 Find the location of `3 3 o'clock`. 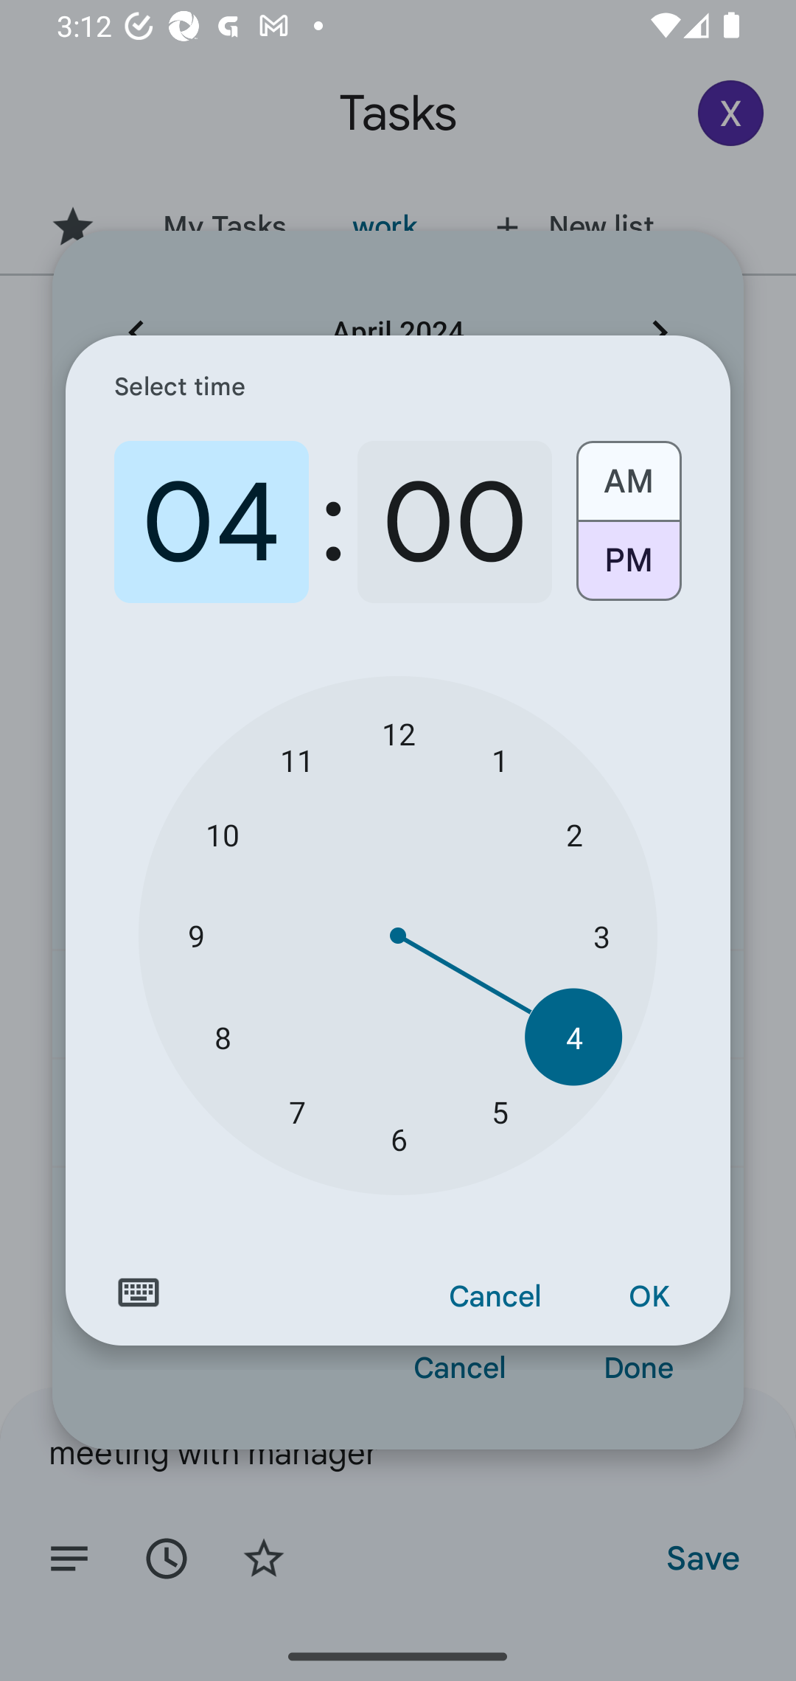

3 3 o'clock is located at coordinates (601, 936).